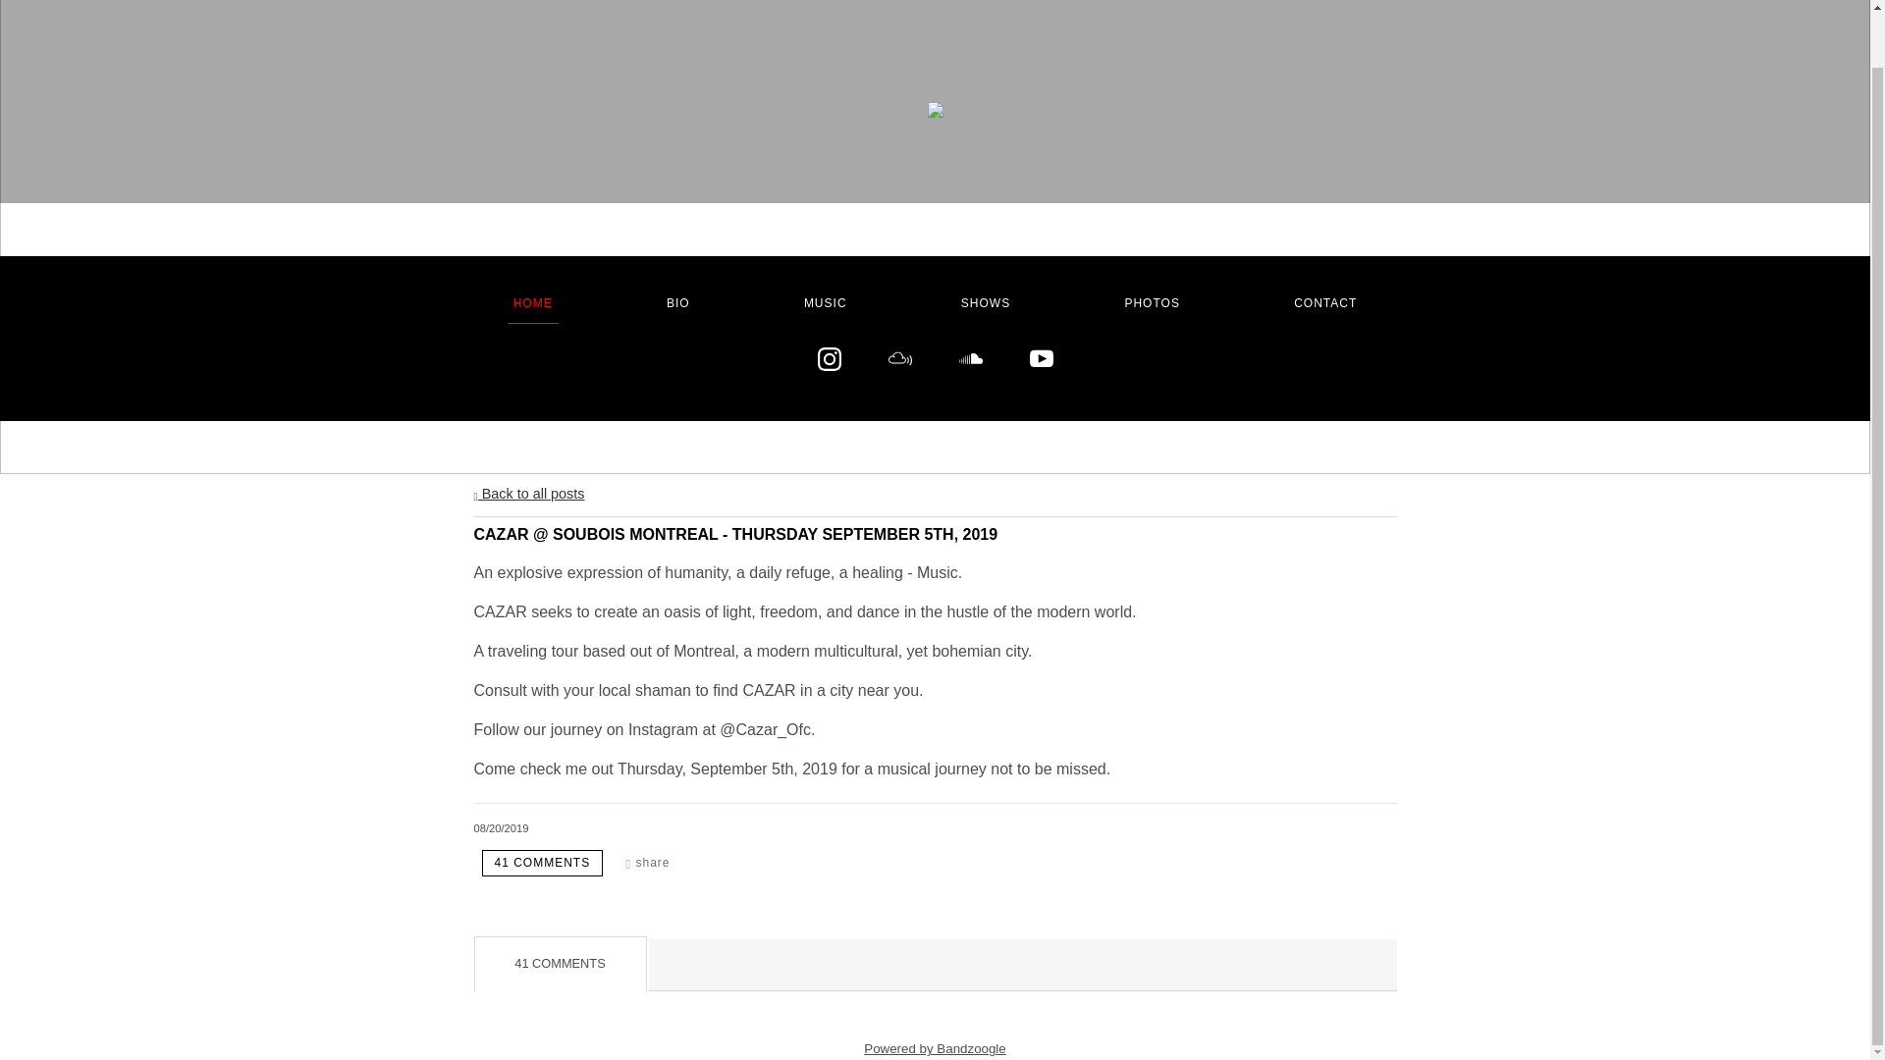 The width and height of the screenshot is (1885, 1060). What do you see at coordinates (528, 493) in the screenshot?
I see `Back to all posts` at bounding box center [528, 493].